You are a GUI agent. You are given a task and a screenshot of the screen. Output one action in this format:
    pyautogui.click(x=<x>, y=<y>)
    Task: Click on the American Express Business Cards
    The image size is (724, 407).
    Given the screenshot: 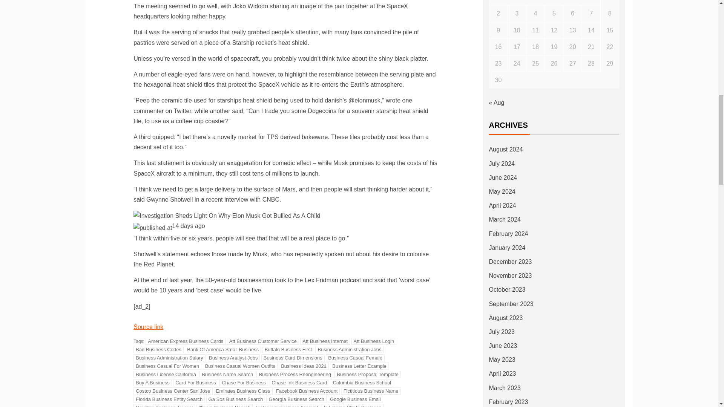 What is the action you would take?
    pyautogui.click(x=185, y=341)
    